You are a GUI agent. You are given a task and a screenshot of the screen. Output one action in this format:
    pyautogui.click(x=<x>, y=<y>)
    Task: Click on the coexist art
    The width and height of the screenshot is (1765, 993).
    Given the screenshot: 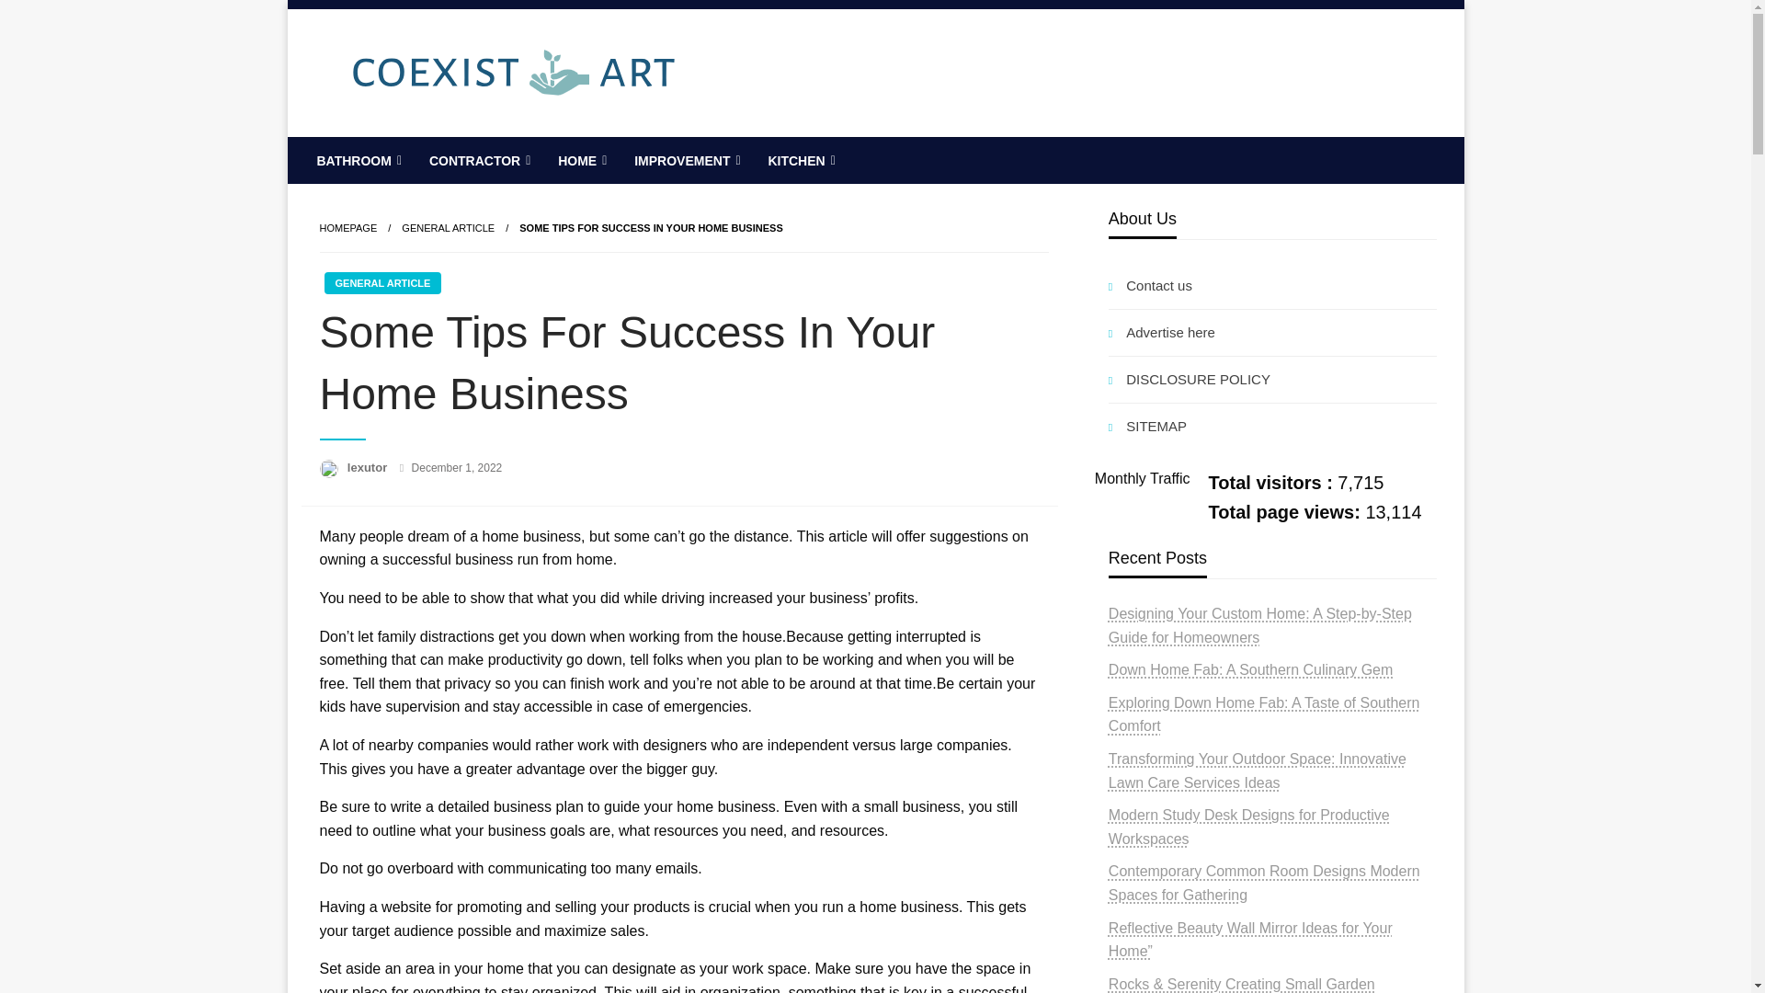 What is the action you would take?
    pyautogui.click(x=403, y=151)
    